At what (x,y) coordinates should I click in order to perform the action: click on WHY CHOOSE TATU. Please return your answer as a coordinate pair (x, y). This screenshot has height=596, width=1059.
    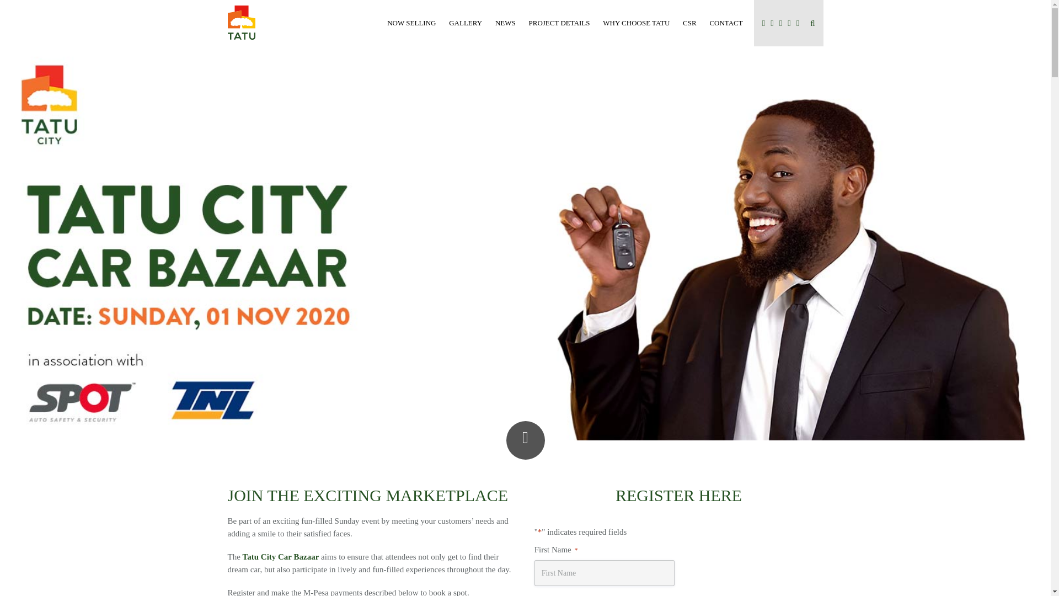
    Looking at the image, I should click on (636, 25).